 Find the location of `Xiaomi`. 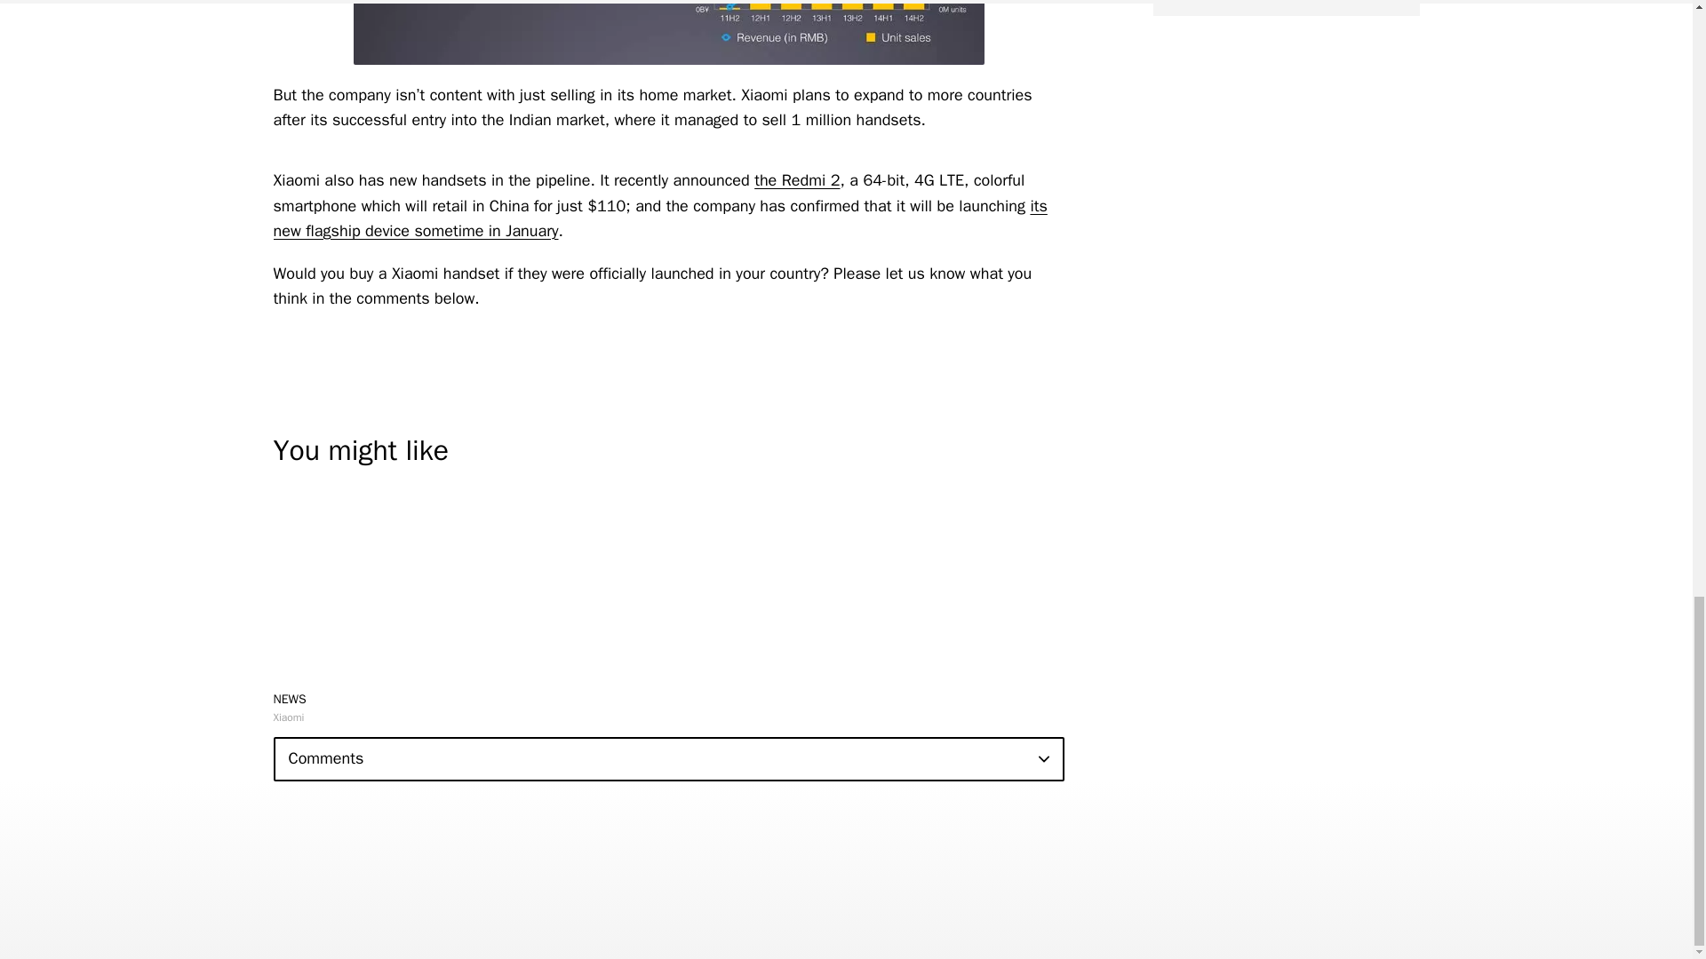

Xiaomi is located at coordinates (289, 717).